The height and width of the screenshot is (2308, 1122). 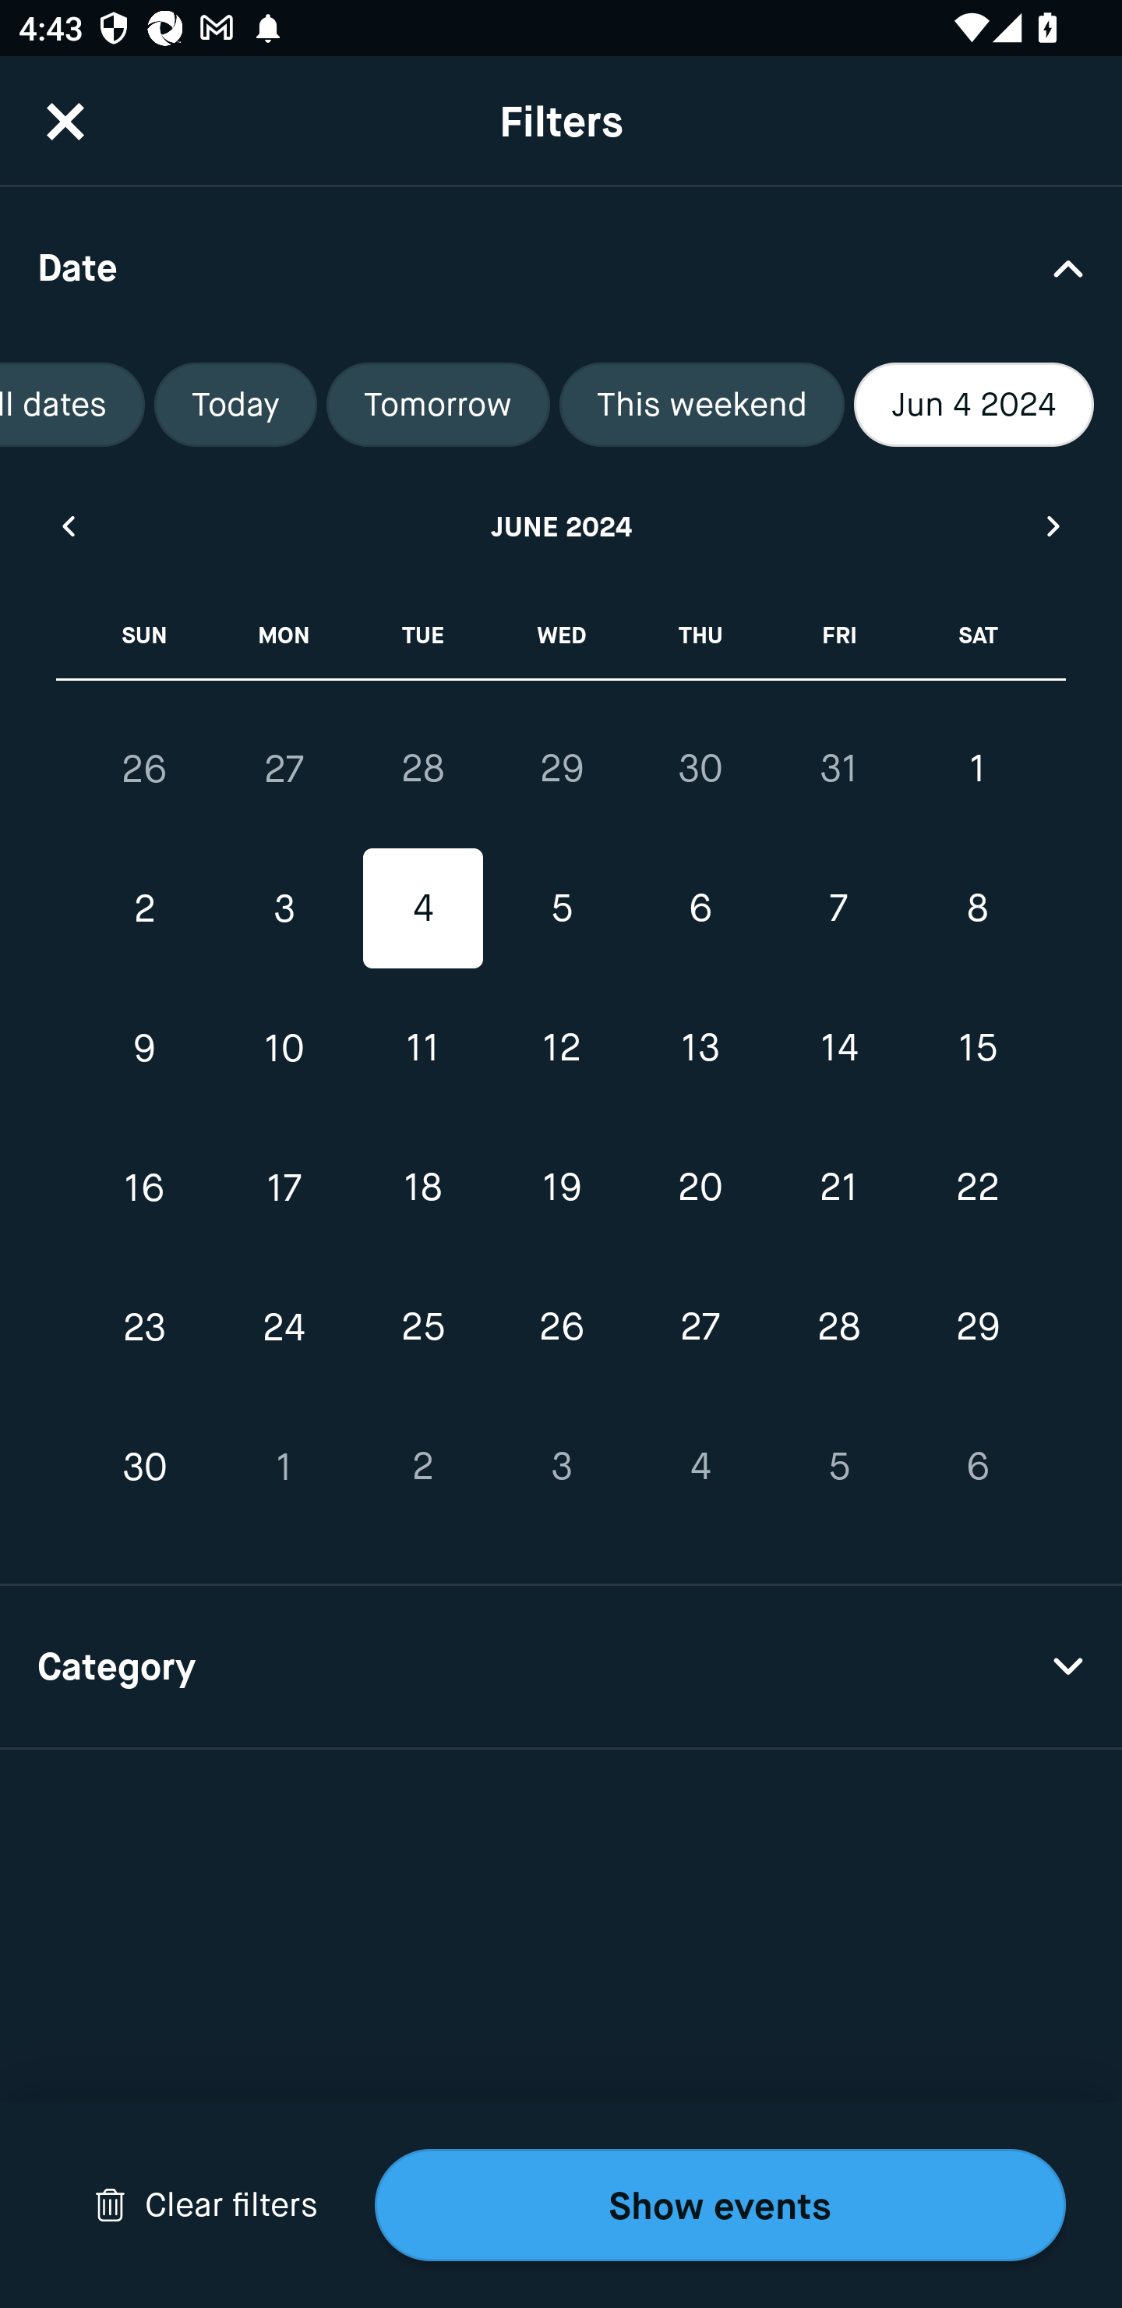 I want to click on 5, so click(x=838, y=1466).